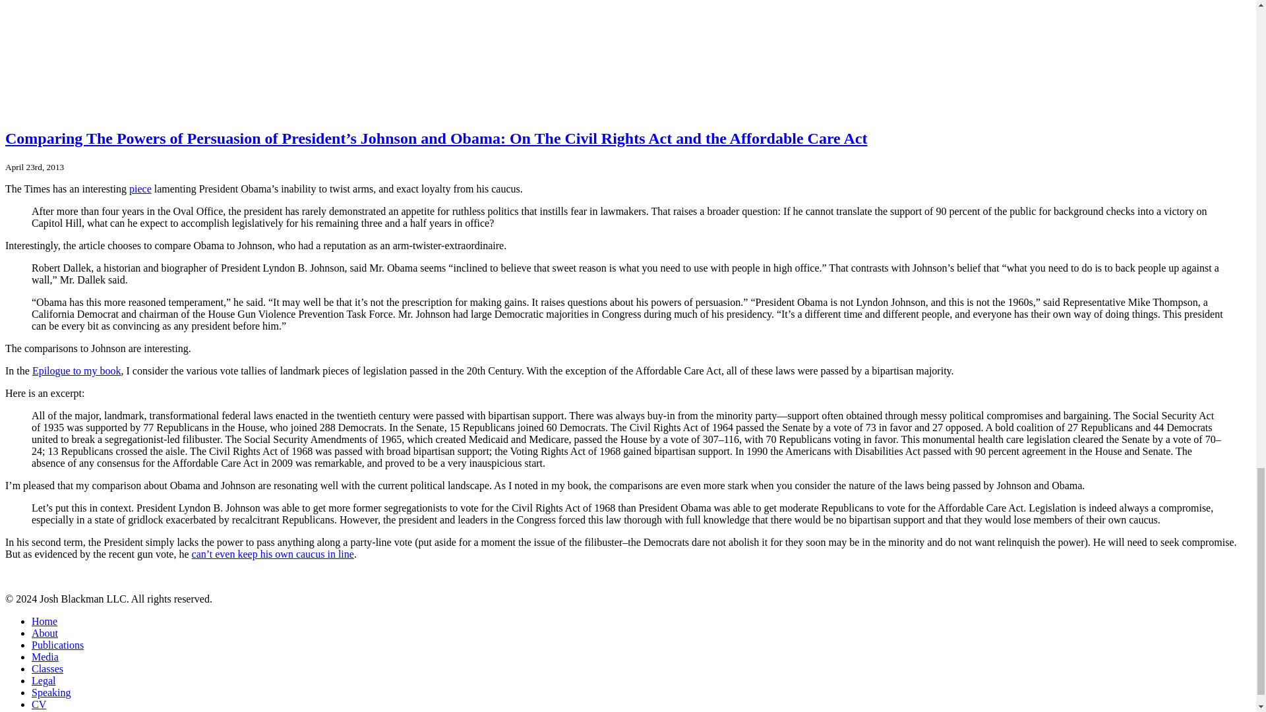 This screenshot has width=1266, height=712. Describe the element at coordinates (44, 621) in the screenshot. I see `Home` at that location.